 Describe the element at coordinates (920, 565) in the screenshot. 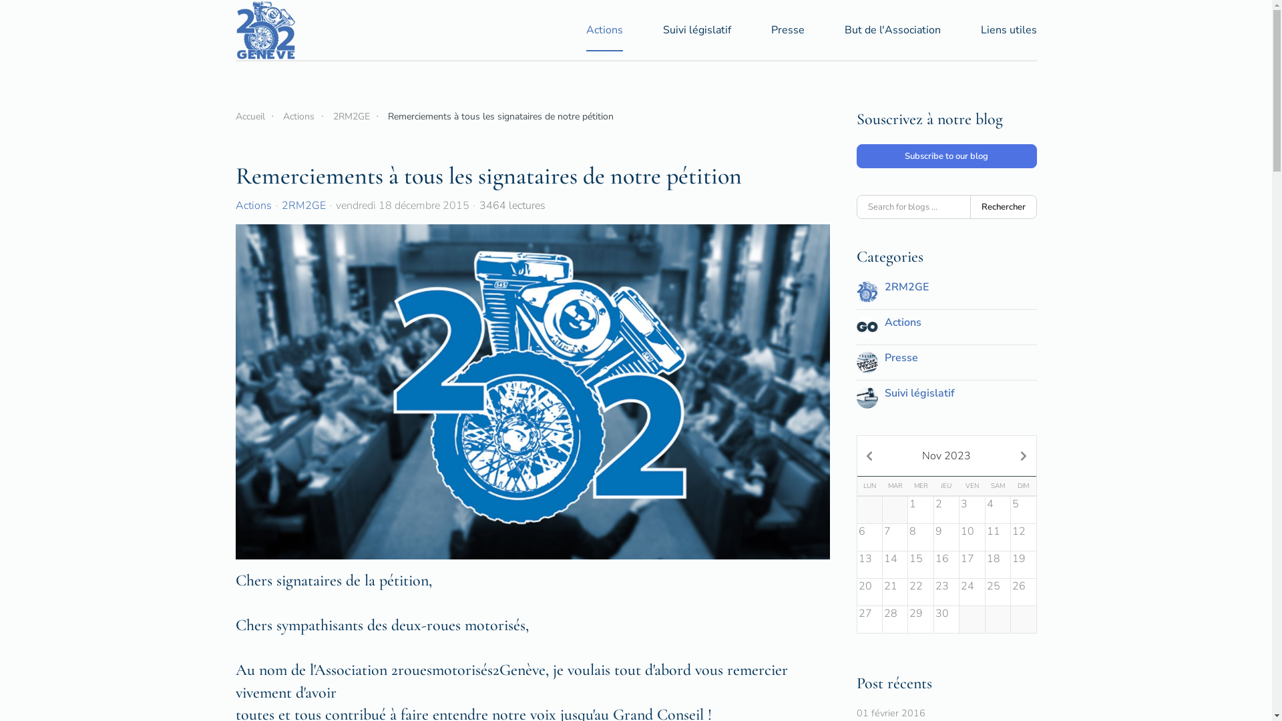

I see `15` at that location.